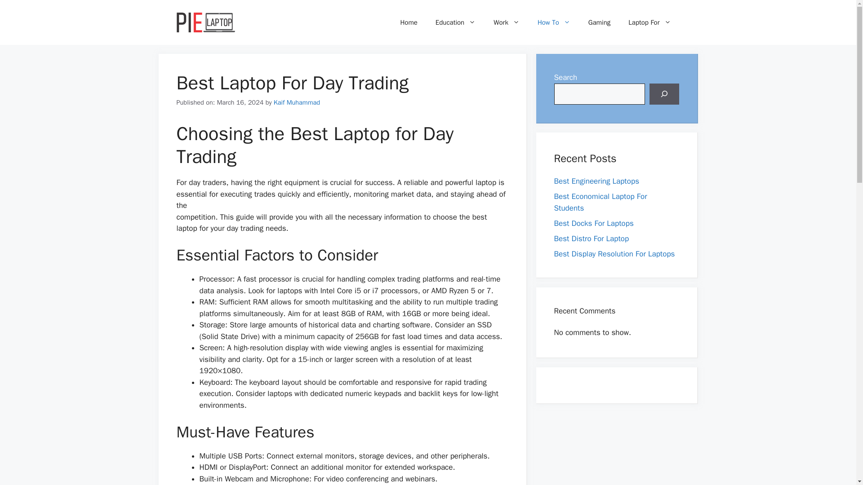 Image resolution: width=863 pixels, height=485 pixels. Describe the element at coordinates (455, 22) in the screenshot. I see `Education` at that location.